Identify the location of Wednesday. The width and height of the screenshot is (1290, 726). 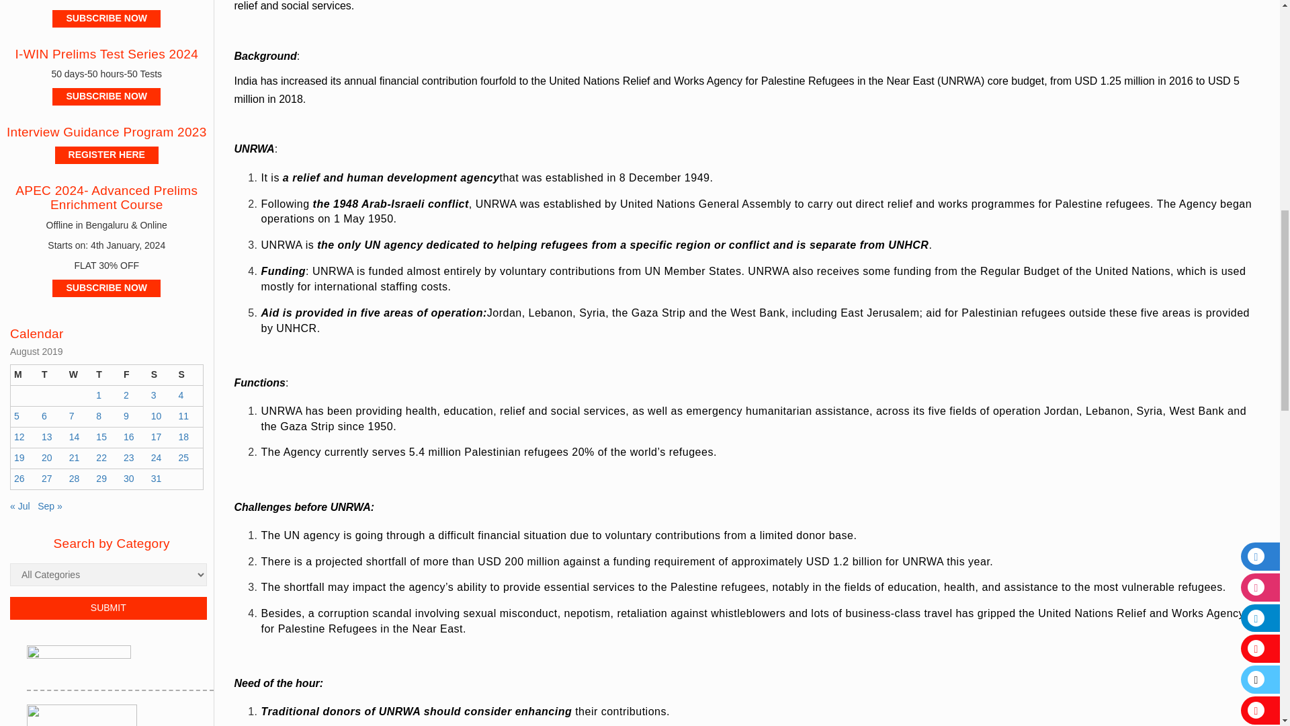
(79, 375).